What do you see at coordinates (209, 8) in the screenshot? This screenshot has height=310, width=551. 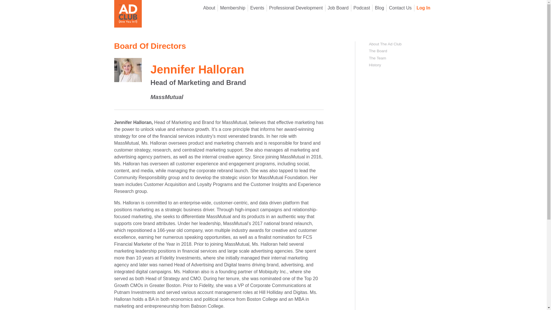 I see `About` at bounding box center [209, 8].